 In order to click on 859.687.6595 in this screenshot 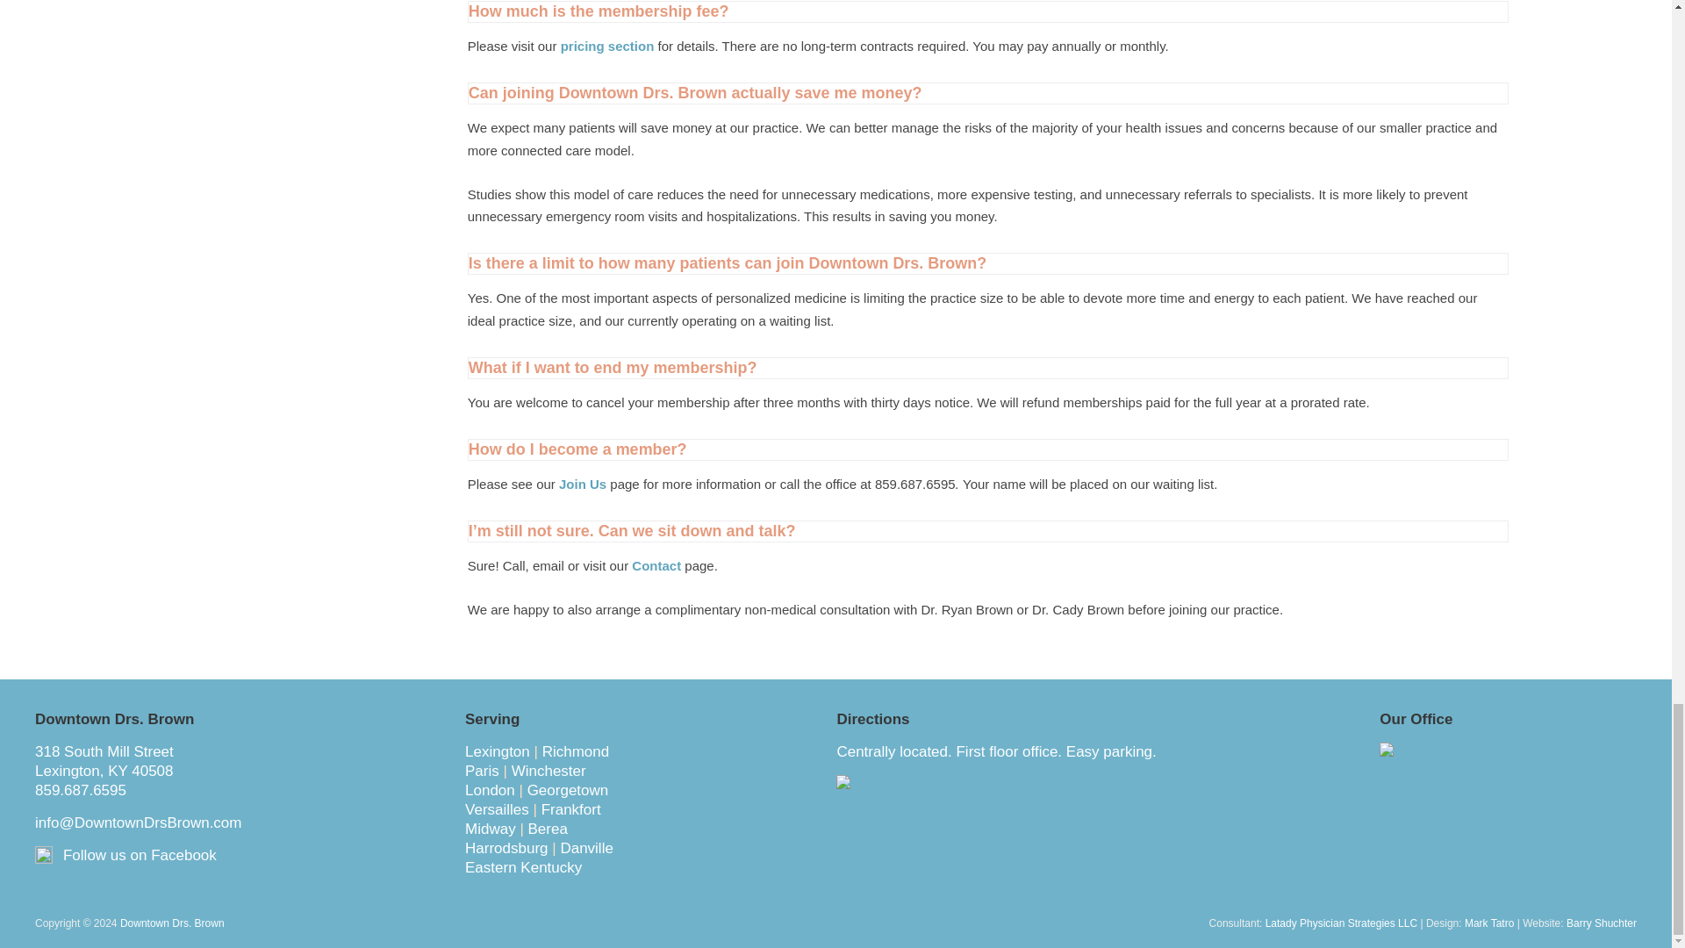, I will do `click(81, 790)`.